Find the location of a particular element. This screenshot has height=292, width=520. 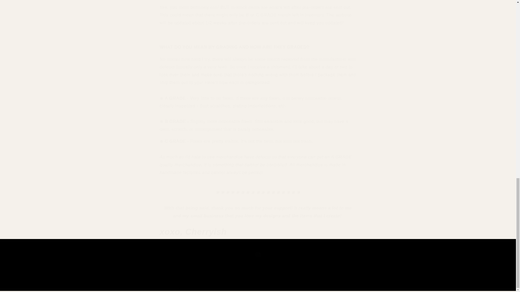

Powered by Shopify is located at coordinates (165, 289).